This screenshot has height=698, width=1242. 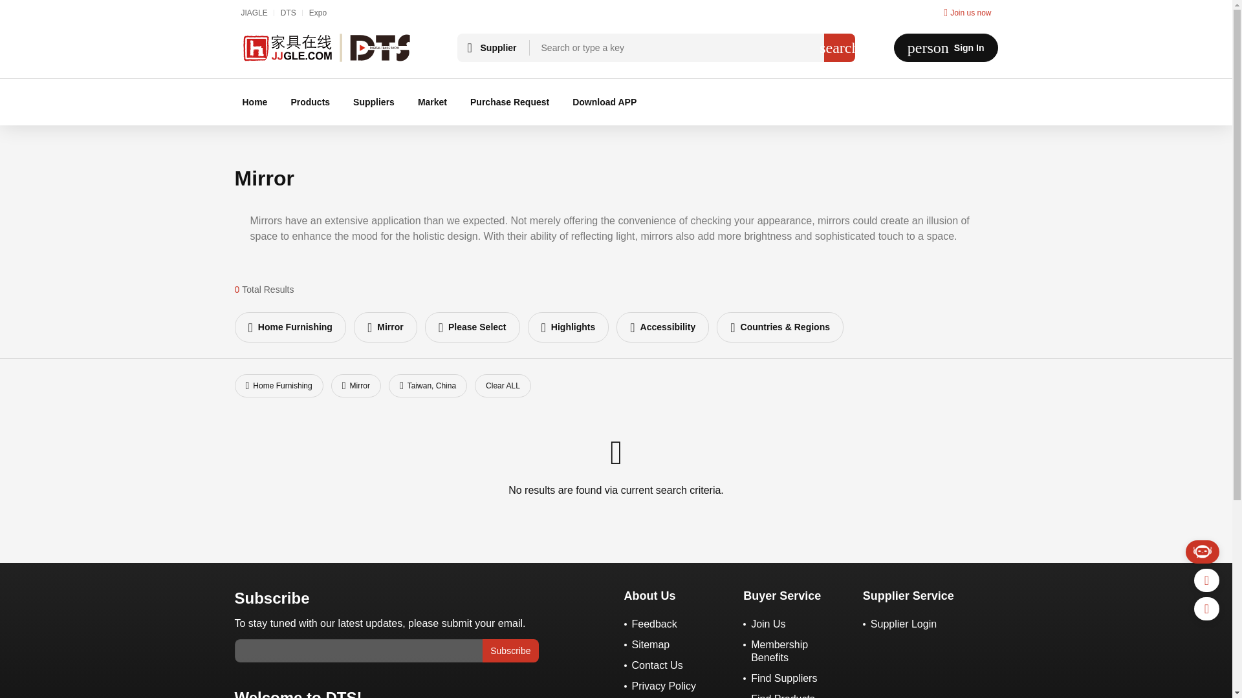 What do you see at coordinates (289, 13) in the screenshot?
I see `DTS` at bounding box center [289, 13].